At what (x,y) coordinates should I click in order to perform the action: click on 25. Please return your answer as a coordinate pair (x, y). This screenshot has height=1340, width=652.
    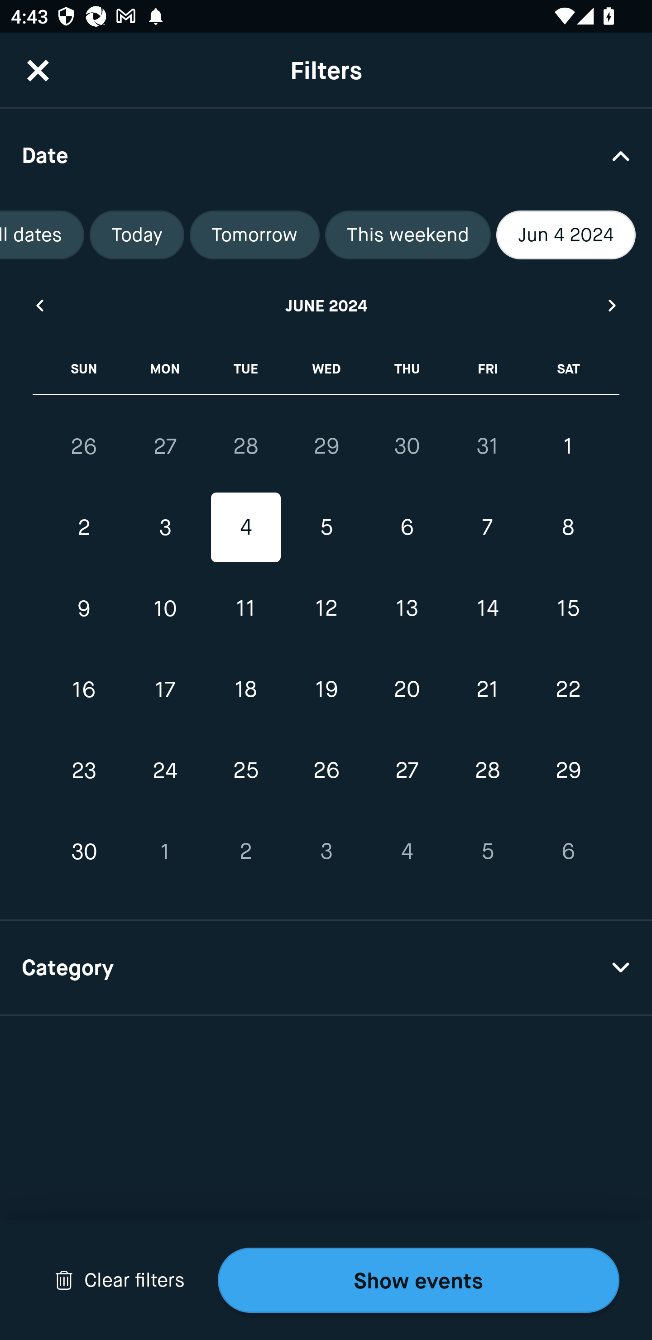
    Looking at the image, I should click on (245, 770).